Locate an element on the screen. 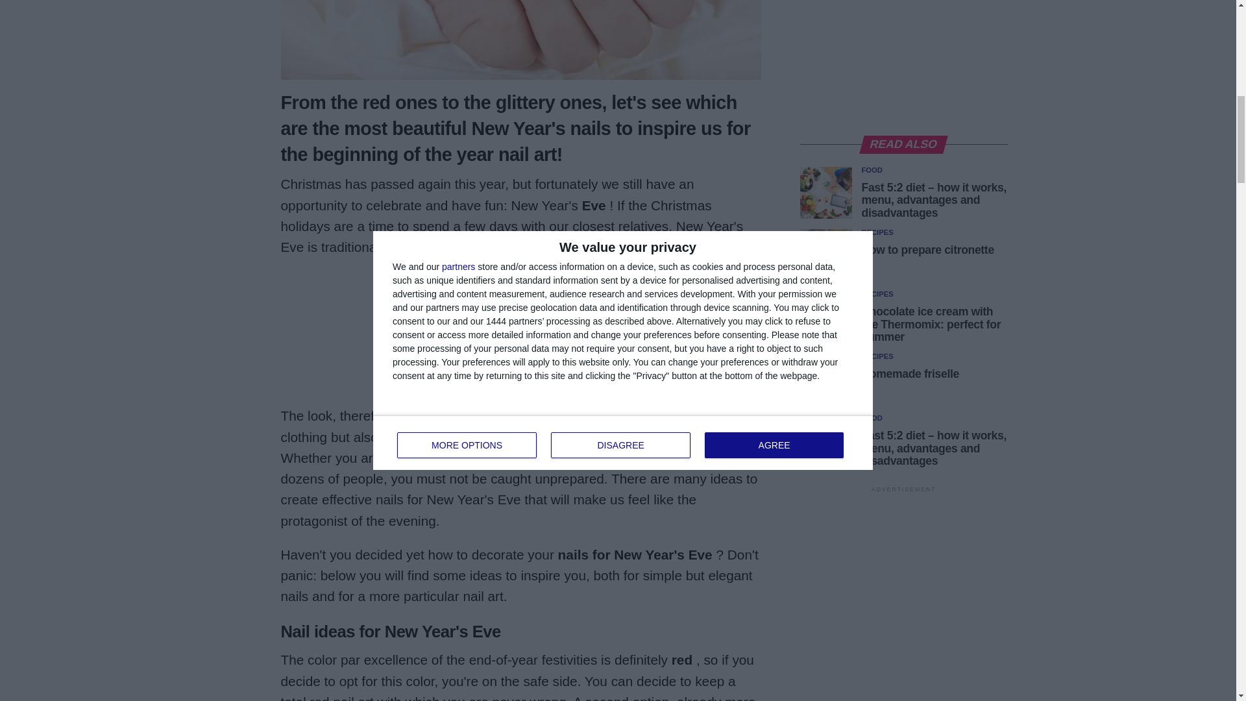  make is located at coordinates (421, 437).